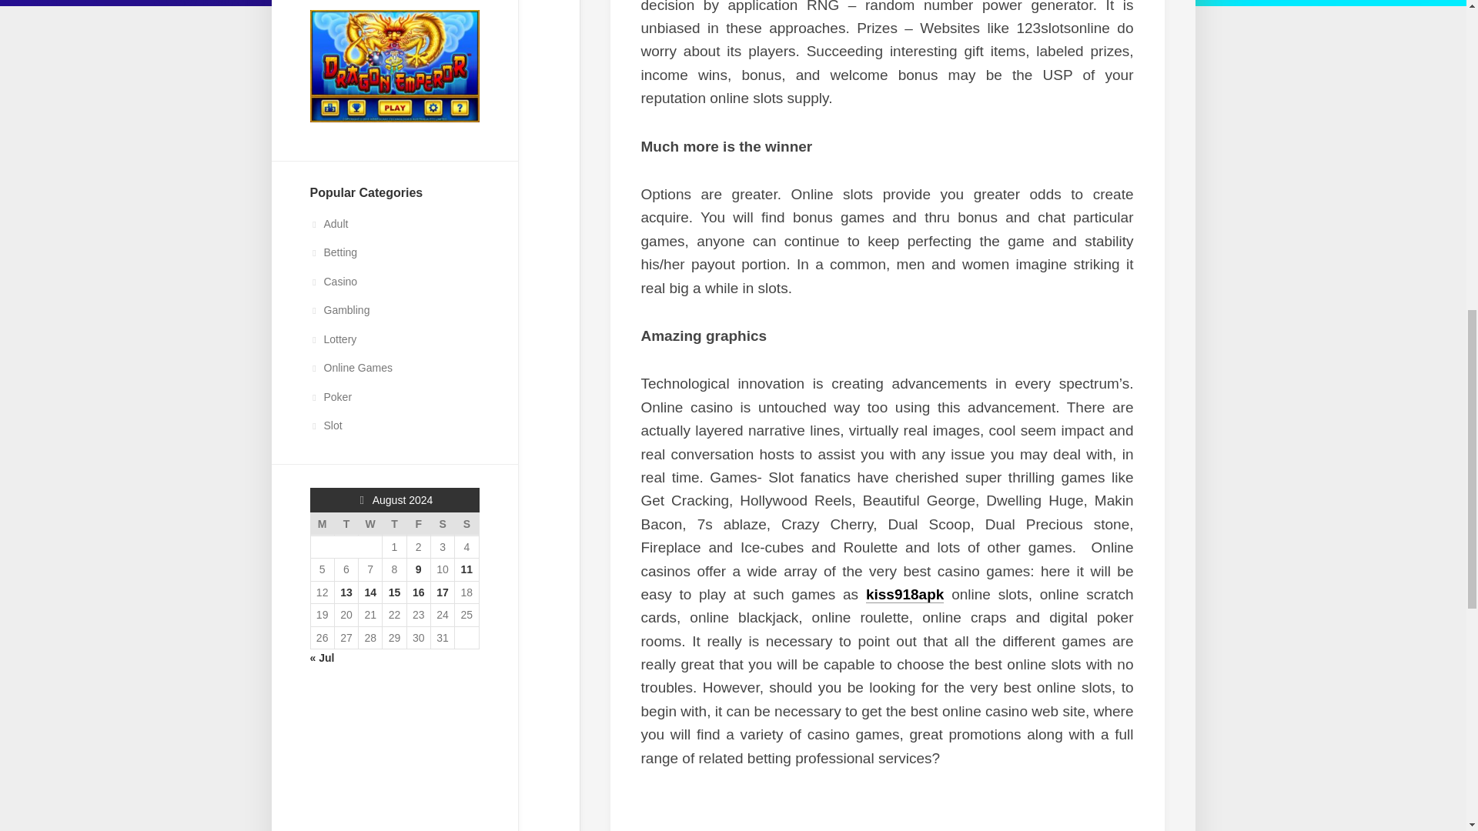 The width and height of the screenshot is (1478, 831). What do you see at coordinates (905, 594) in the screenshot?
I see `kiss918apk` at bounding box center [905, 594].